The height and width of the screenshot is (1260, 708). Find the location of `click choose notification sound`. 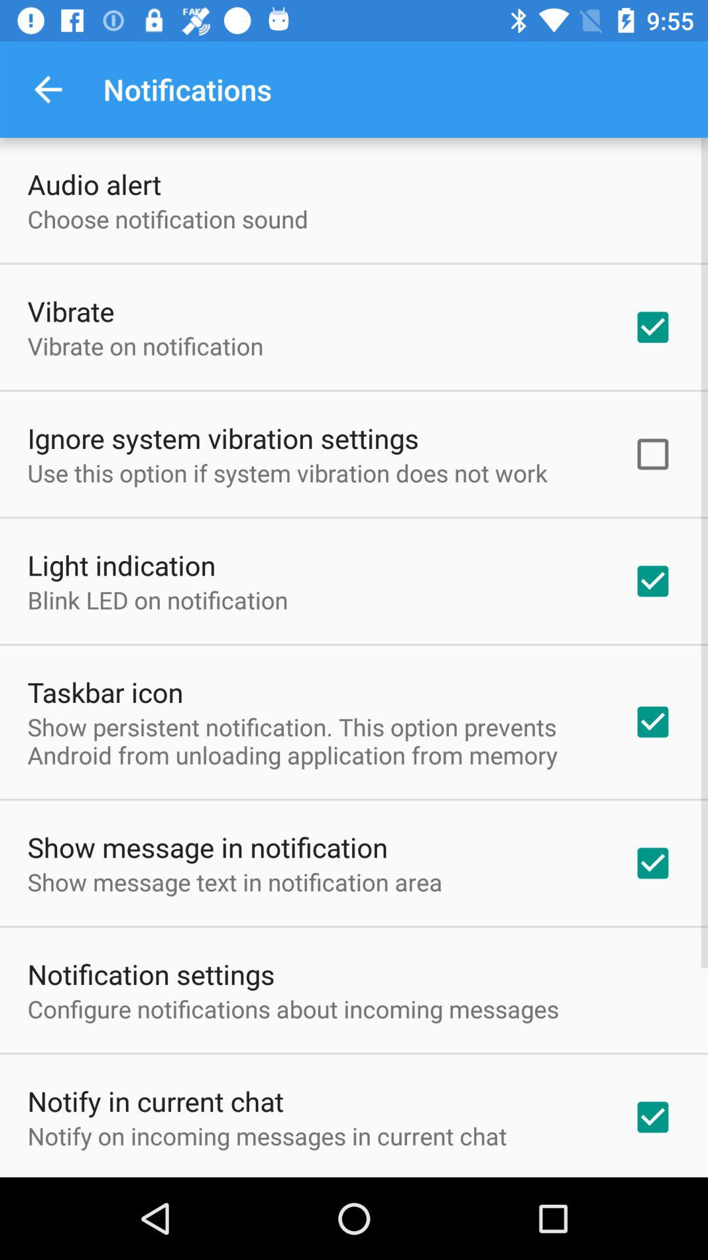

click choose notification sound is located at coordinates (168, 219).